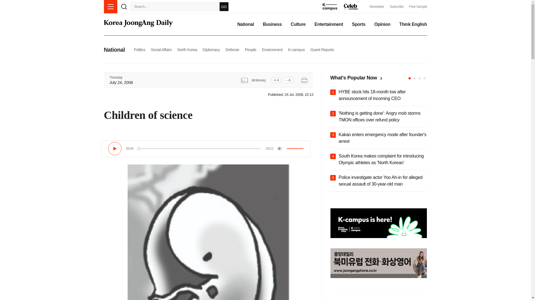 The height and width of the screenshot is (300, 535). Describe the element at coordinates (272, 24) in the screenshot. I see `Business` at that location.